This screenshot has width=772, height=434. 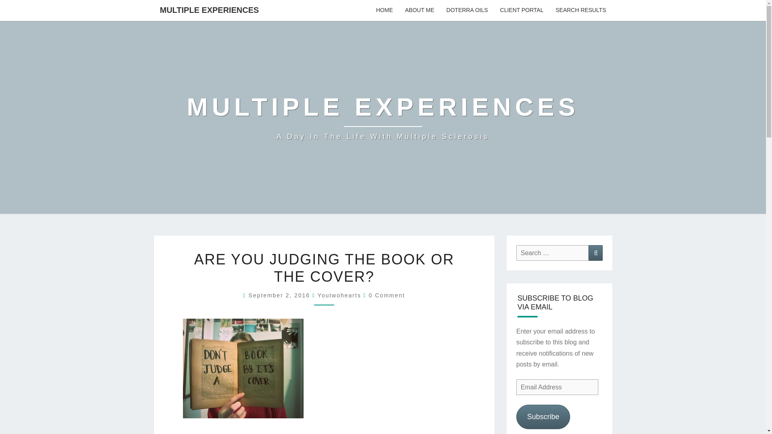 I want to click on Subscribe, so click(x=543, y=417).